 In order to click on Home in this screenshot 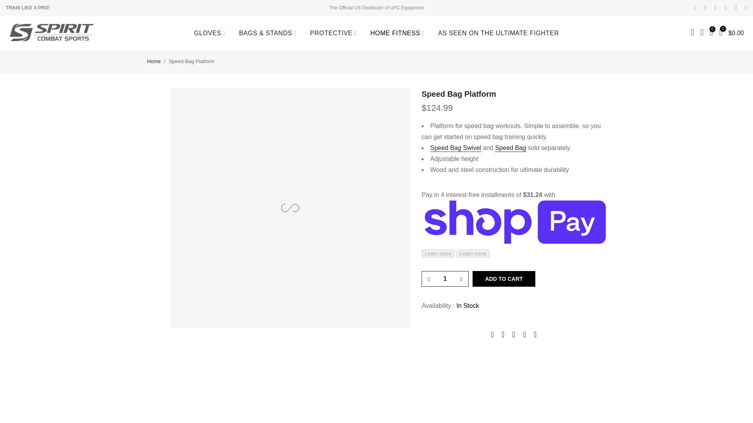, I will do `click(154, 61)`.